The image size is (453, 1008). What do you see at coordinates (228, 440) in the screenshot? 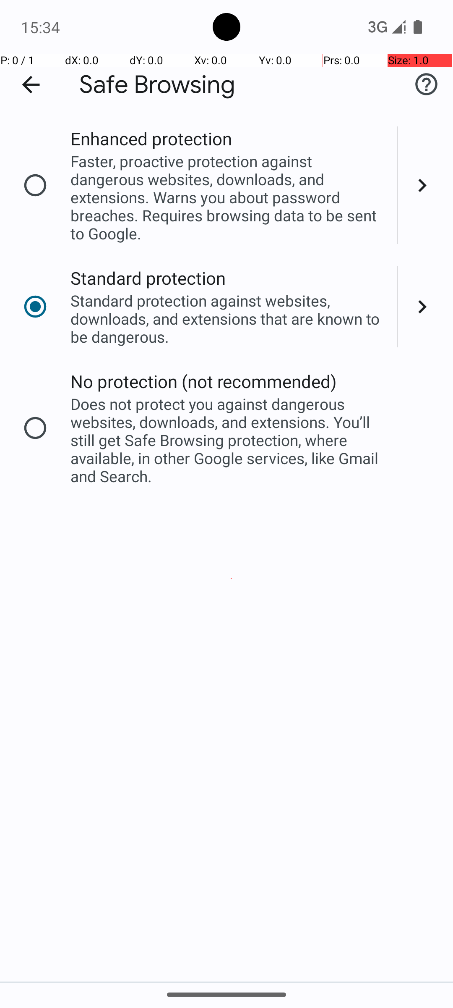
I see `Does not protect you against dangerous websites, downloads, and extensions. You’ll still get Safe Browsing protection, where available, in other Google services, like Gmail and Search.` at bounding box center [228, 440].